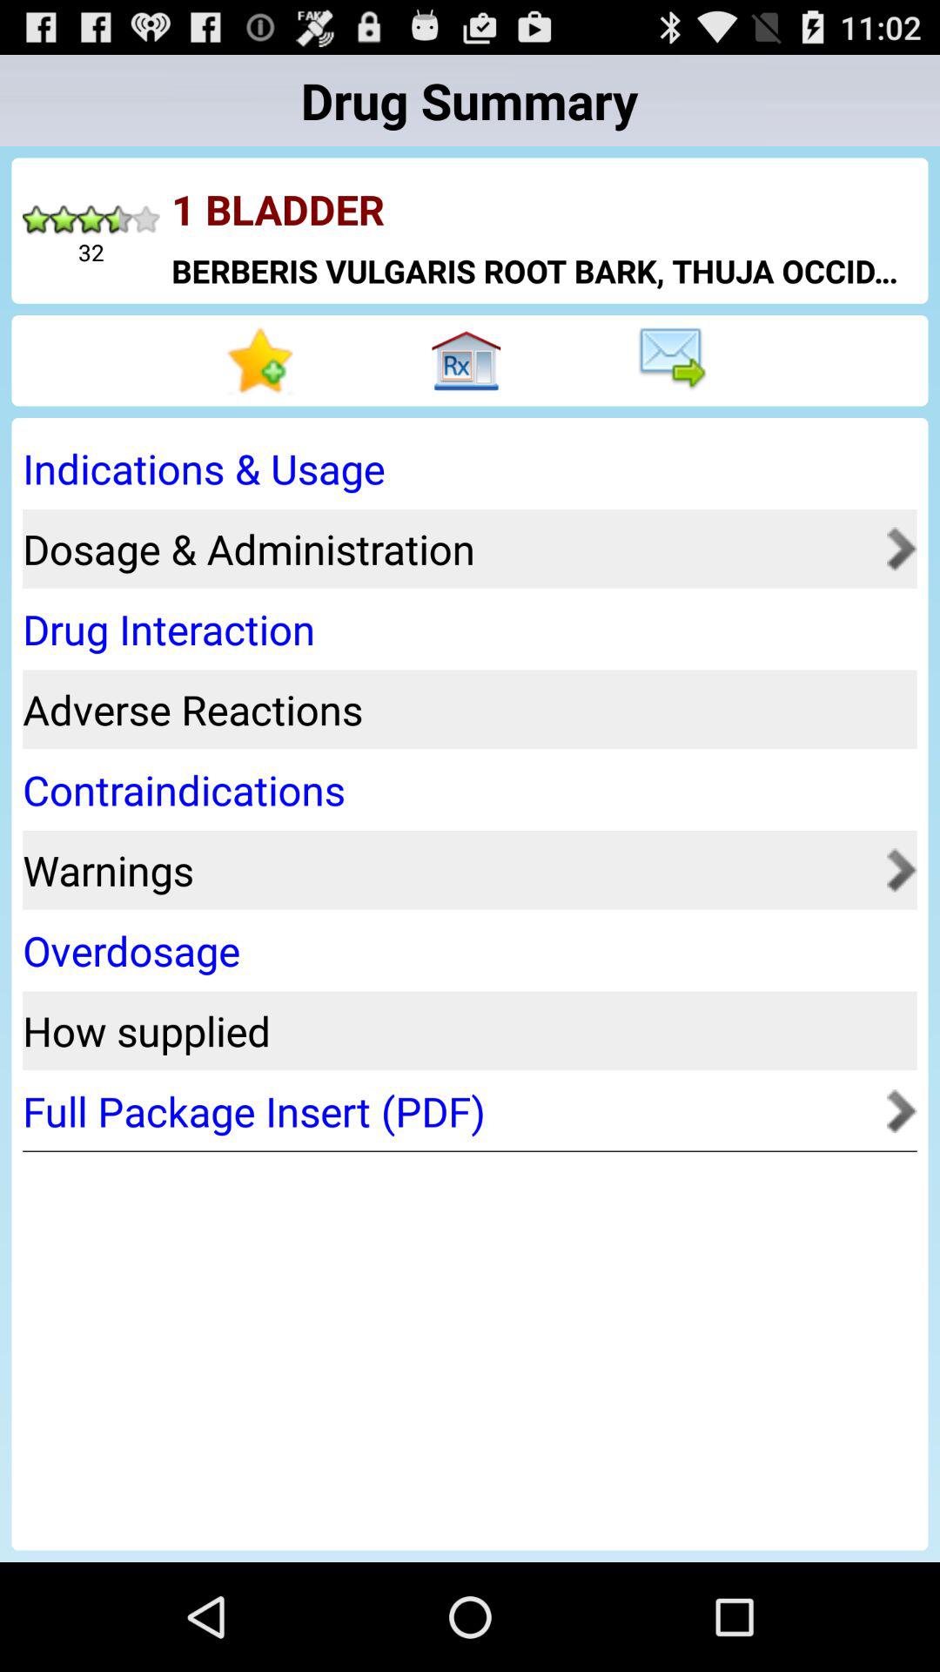 This screenshot has width=940, height=1672. What do you see at coordinates (263, 361) in the screenshot?
I see `add favorite` at bounding box center [263, 361].